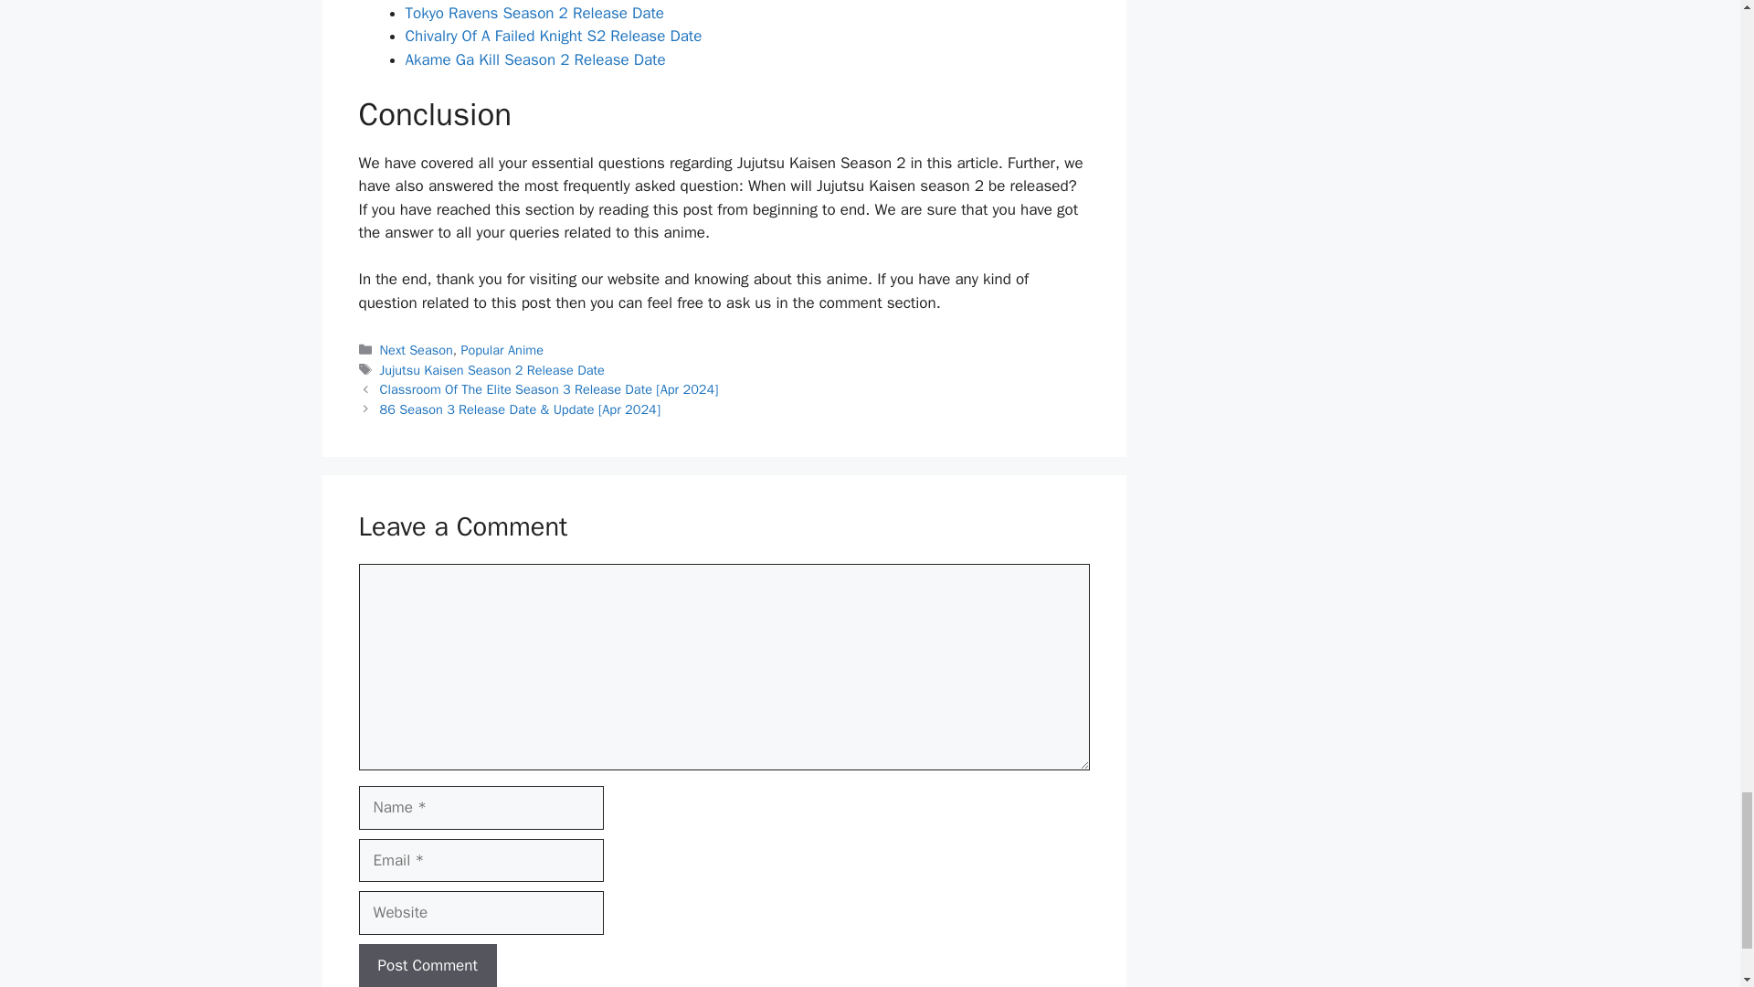  I want to click on Tokyo Ravens Season 2 Release Date, so click(534, 13).